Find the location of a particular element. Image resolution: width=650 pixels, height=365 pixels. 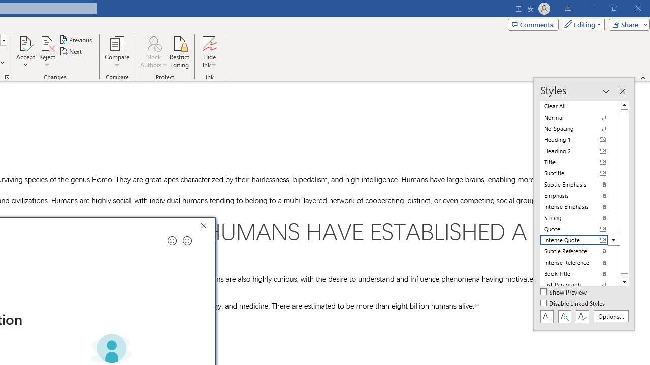

Send a frown for feedback is located at coordinates (187, 241).